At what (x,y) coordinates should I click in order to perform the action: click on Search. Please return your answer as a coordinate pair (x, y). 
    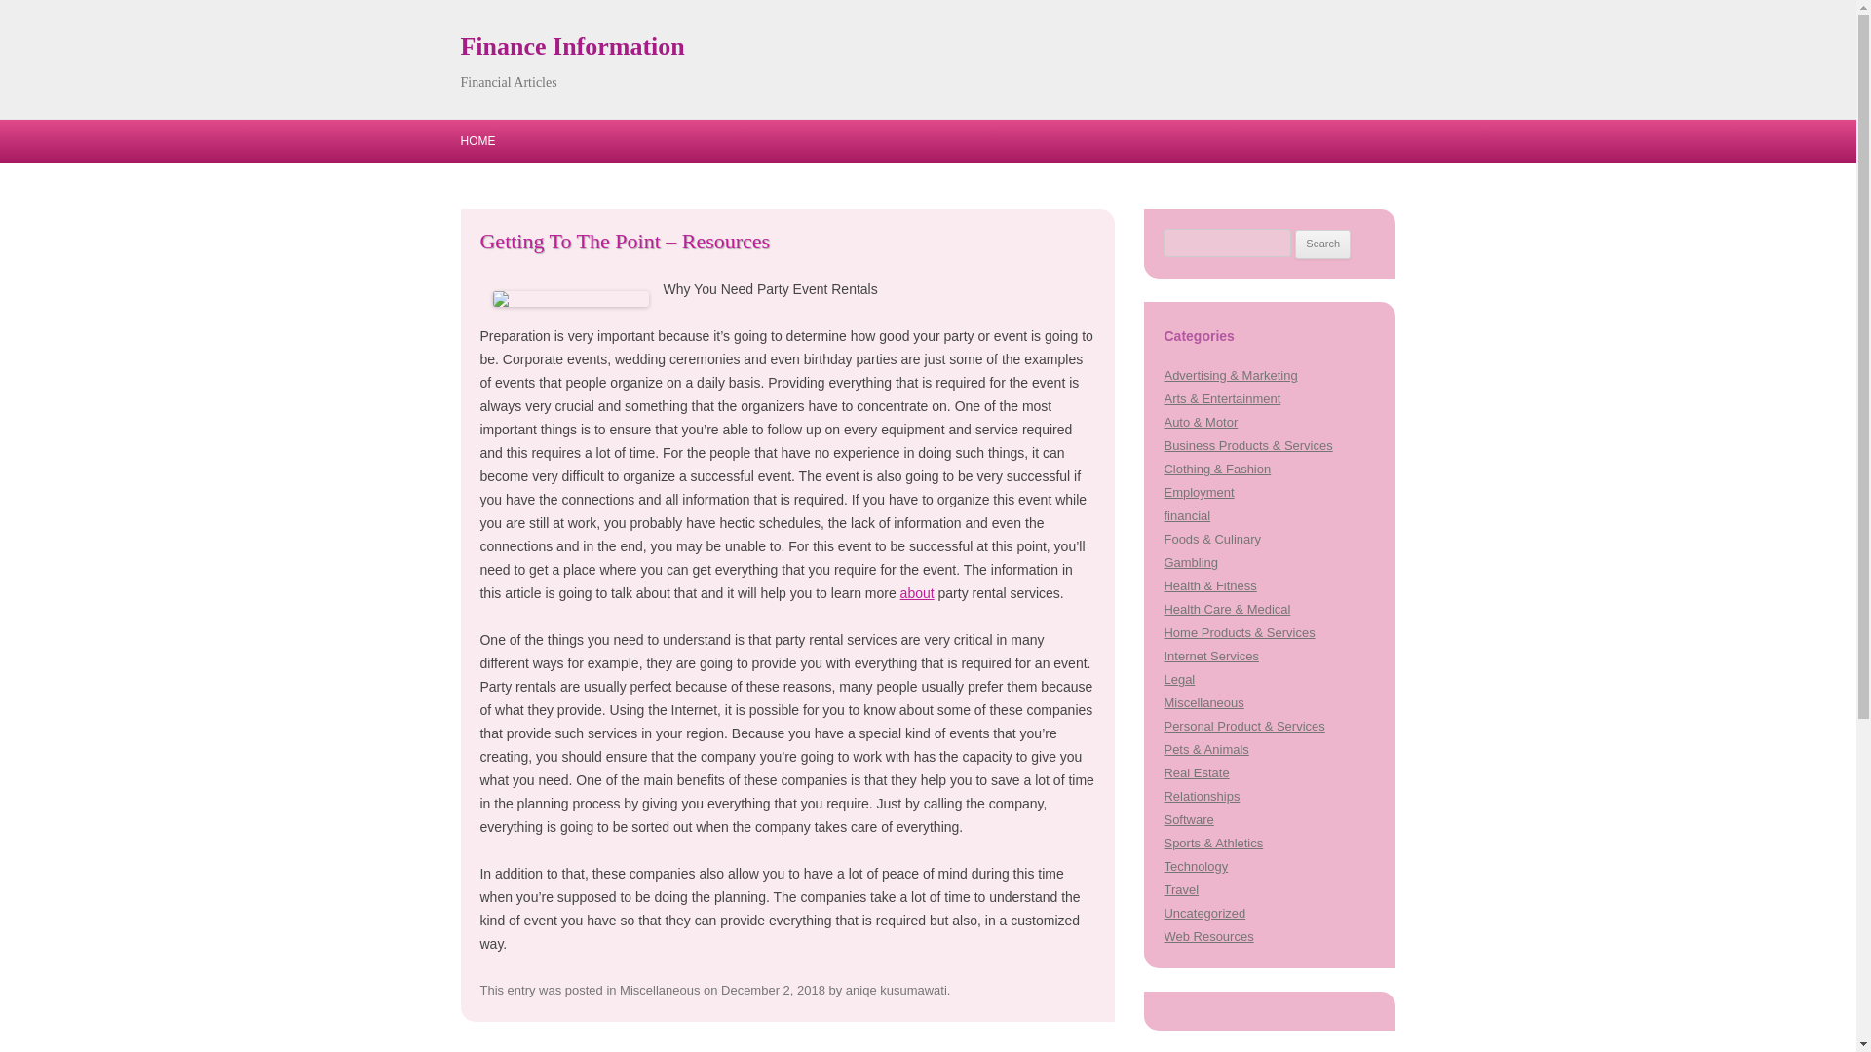
    Looking at the image, I should click on (1322, 244).